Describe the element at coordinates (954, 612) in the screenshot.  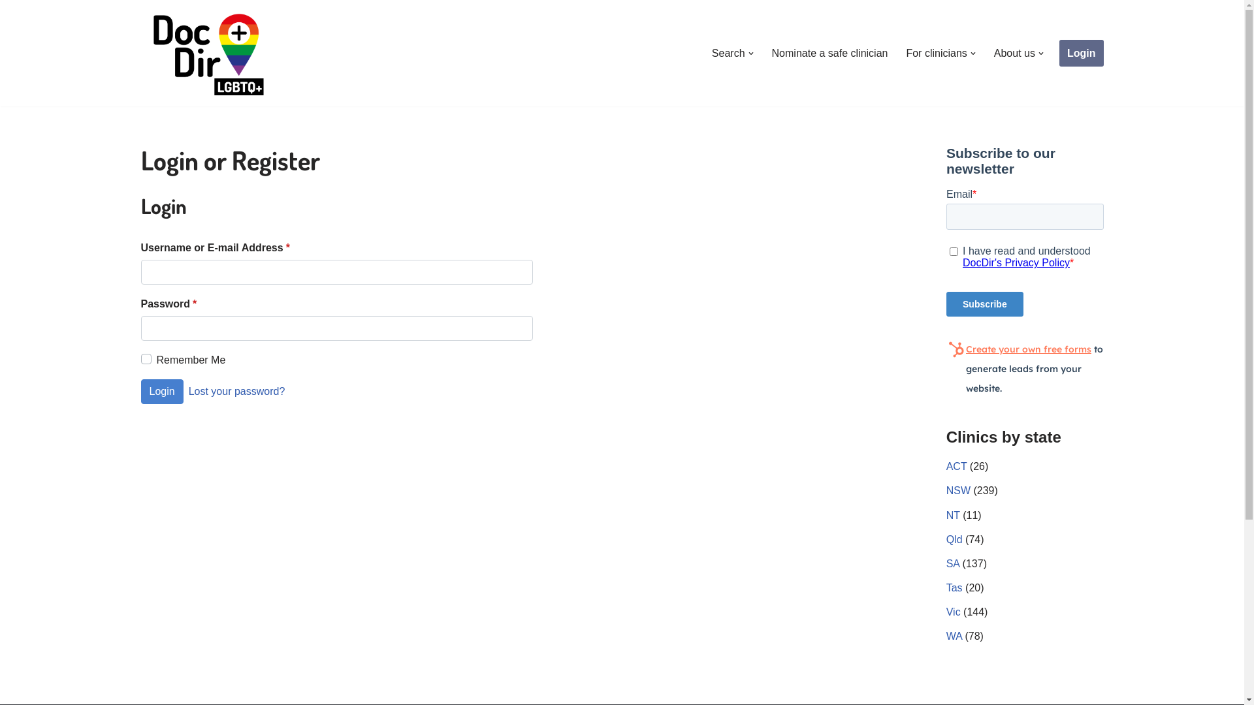
I see `Vic` at that location.